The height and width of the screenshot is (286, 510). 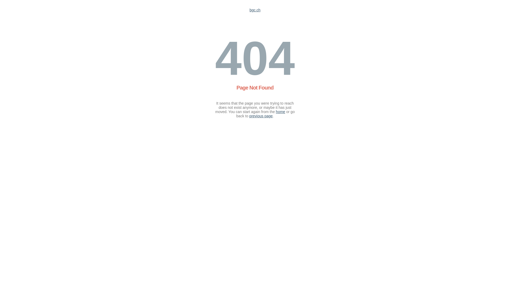 I want to click on bgc.ch, so click(x=255, y=10).